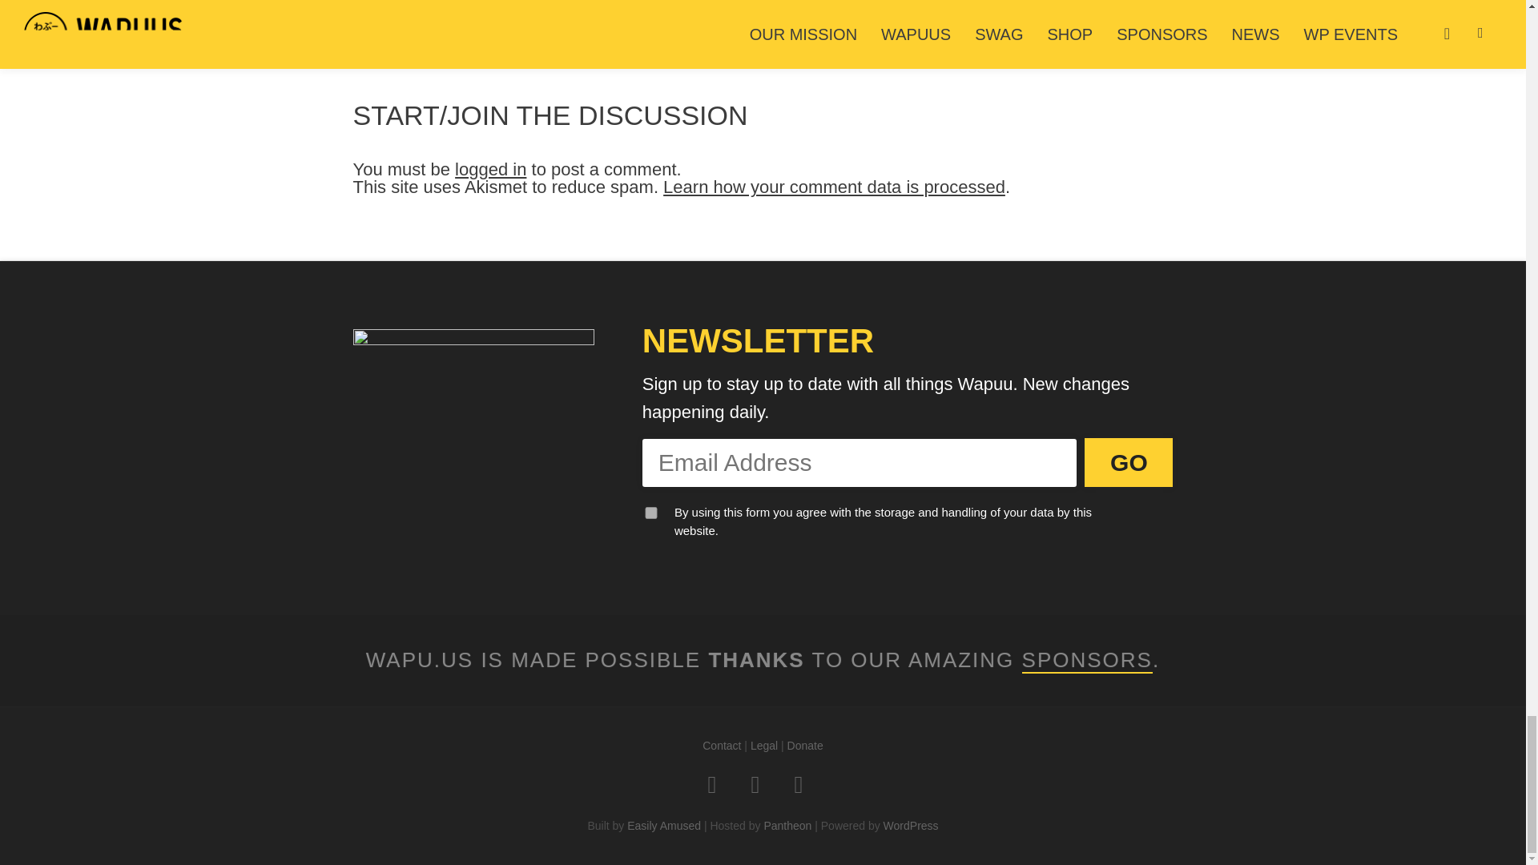  Describe the element at coordinates (1128, 462) in the screenshot. I see `Go` at that location.